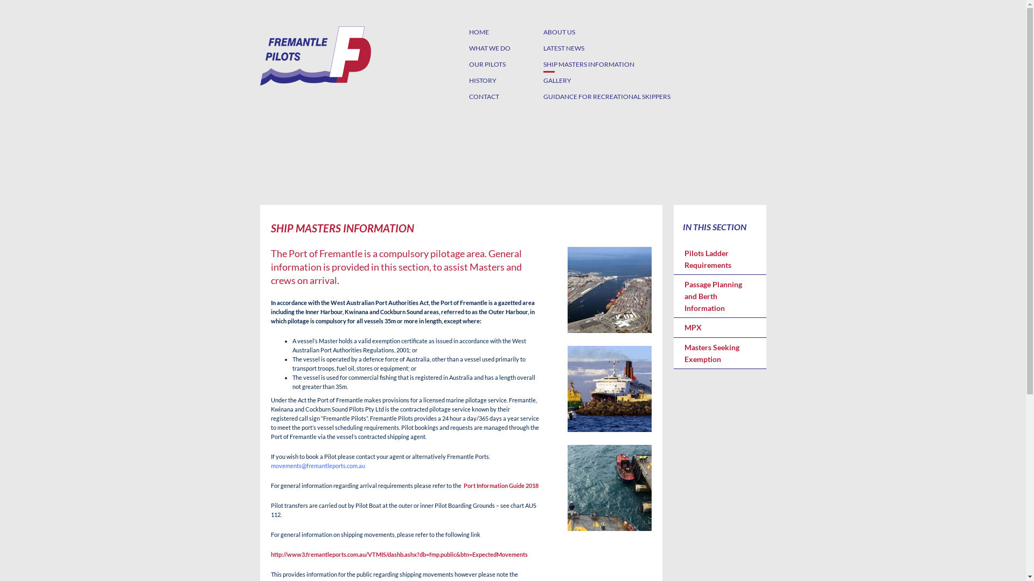 This screenshot has height=581, width=1034. Describe the element at coordinates (487, 65) in the screenshot. I see `OUR PILOTS` at that location.